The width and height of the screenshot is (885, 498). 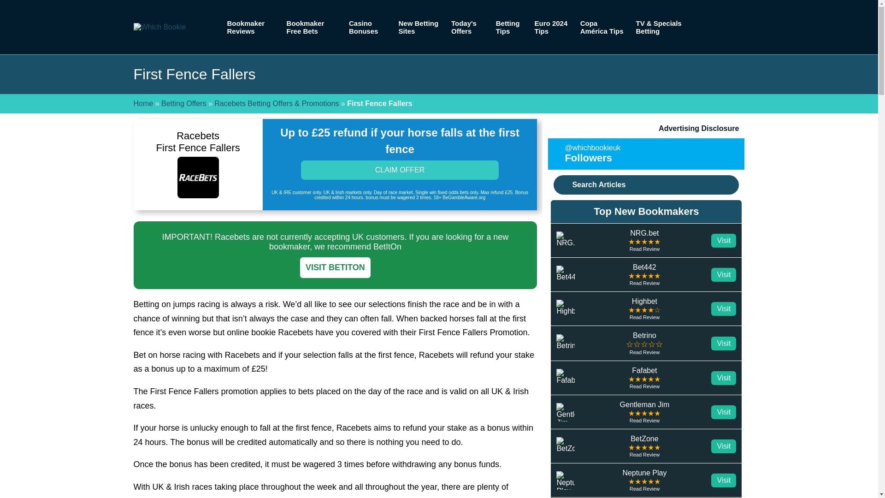 What do you see at coordinates (251, 27) in the screenshot?
I see `Bookmaker Reviews` at bounding box center [251, 27].